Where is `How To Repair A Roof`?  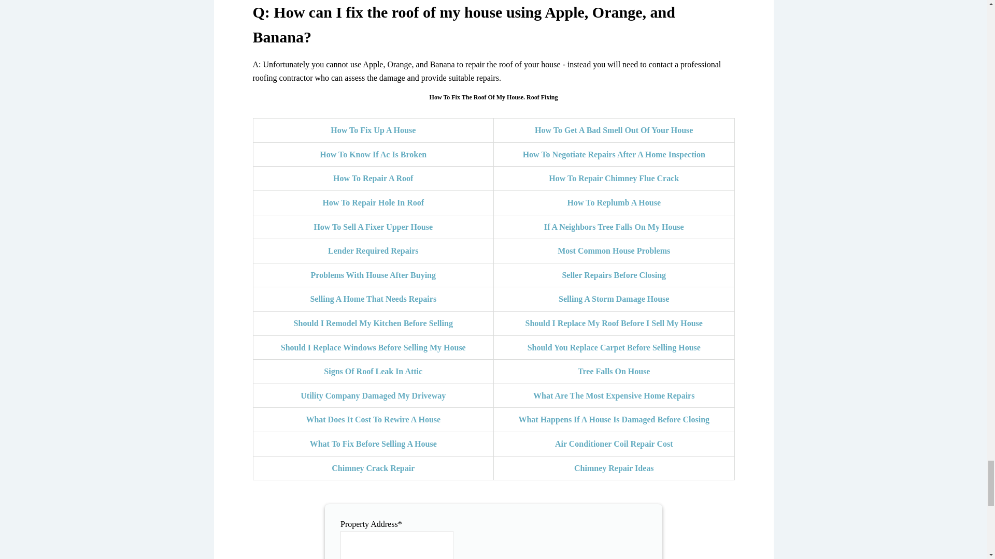
How To Repair A Roof is located at coordinates (373, 178).